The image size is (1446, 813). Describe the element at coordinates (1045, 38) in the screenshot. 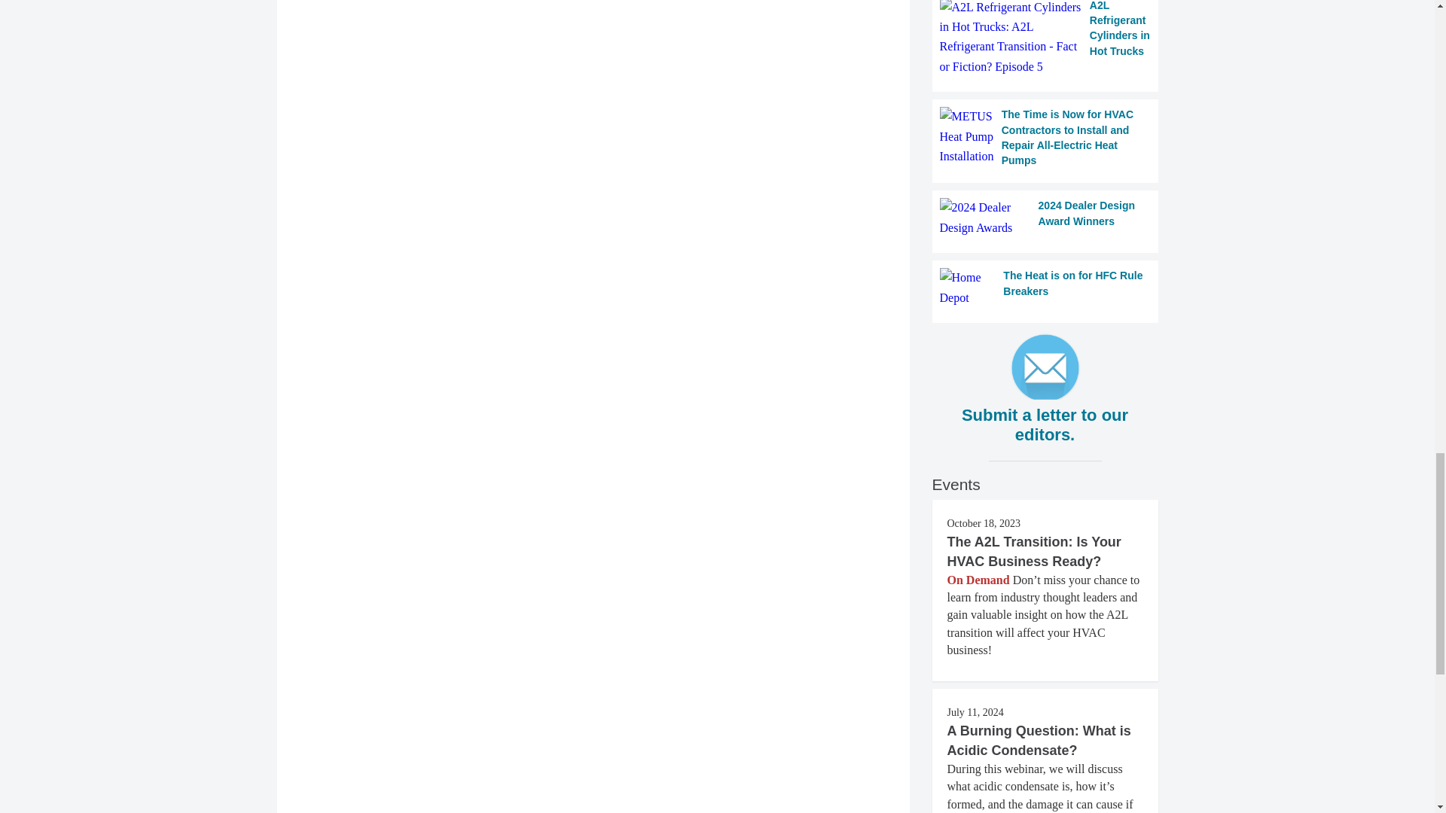

I see `A2L Refrigerant Cylinders in Hot Trucks` at that location.